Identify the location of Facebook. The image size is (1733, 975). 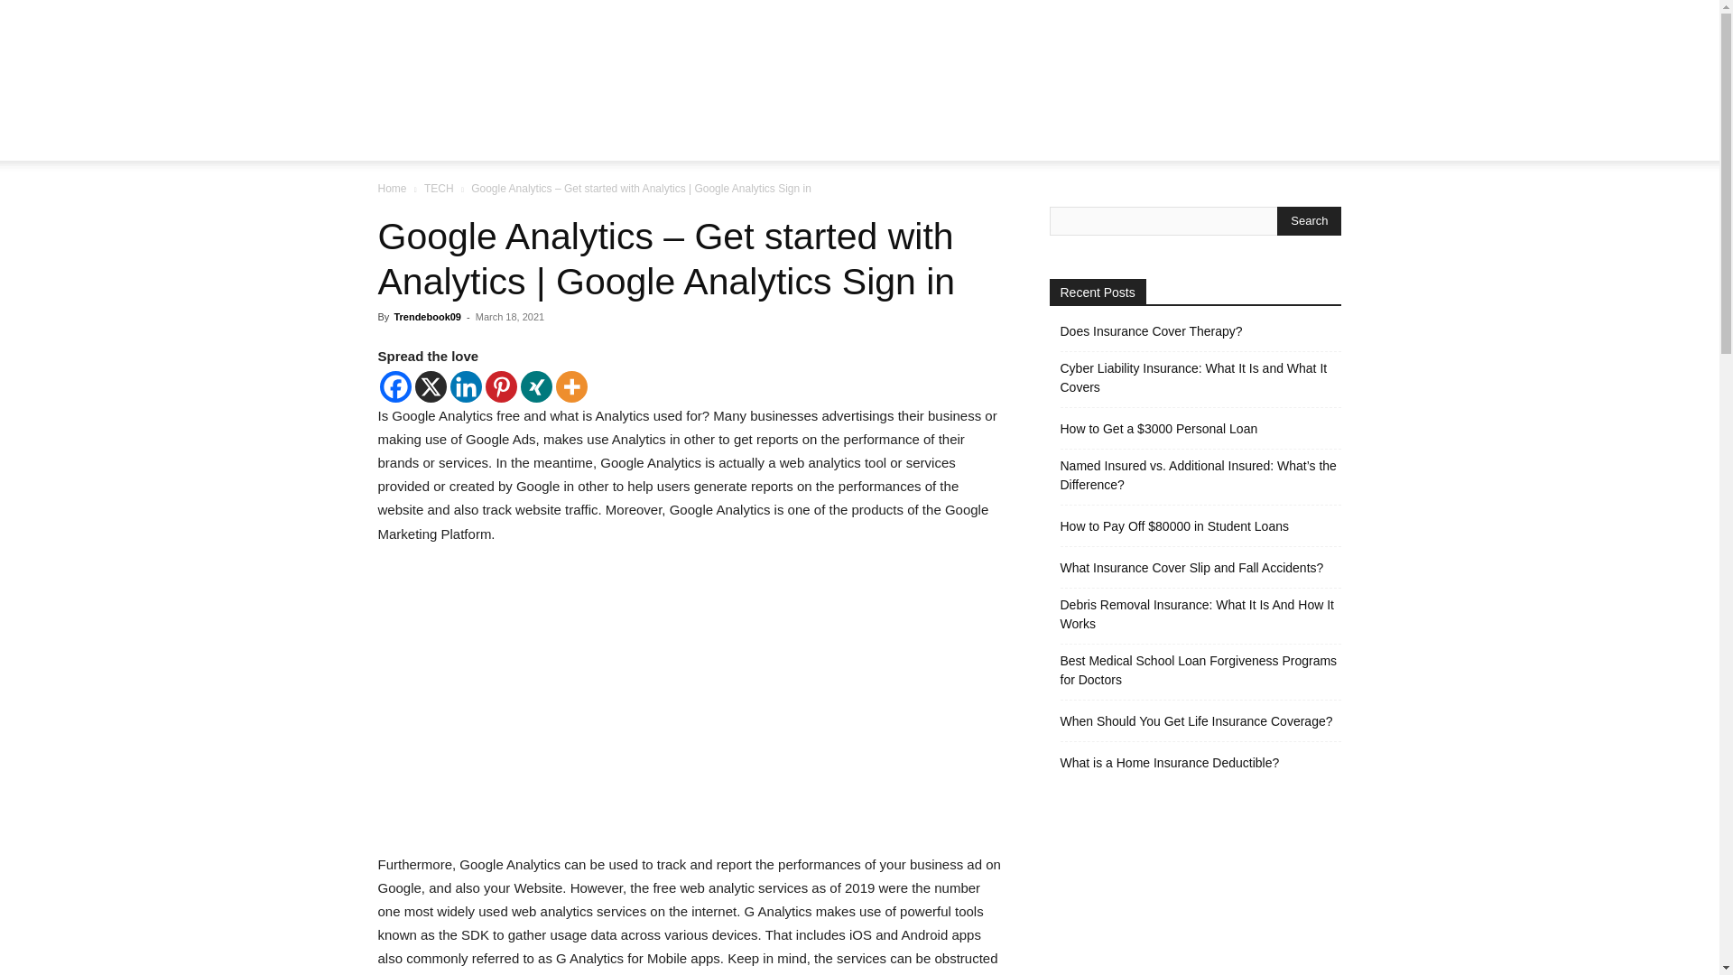
(395, 386).